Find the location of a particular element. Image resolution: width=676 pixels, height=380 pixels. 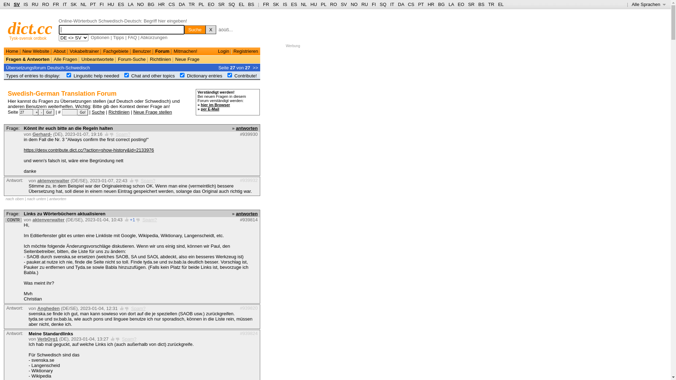

Spam? is located at coordinates (148, 181).